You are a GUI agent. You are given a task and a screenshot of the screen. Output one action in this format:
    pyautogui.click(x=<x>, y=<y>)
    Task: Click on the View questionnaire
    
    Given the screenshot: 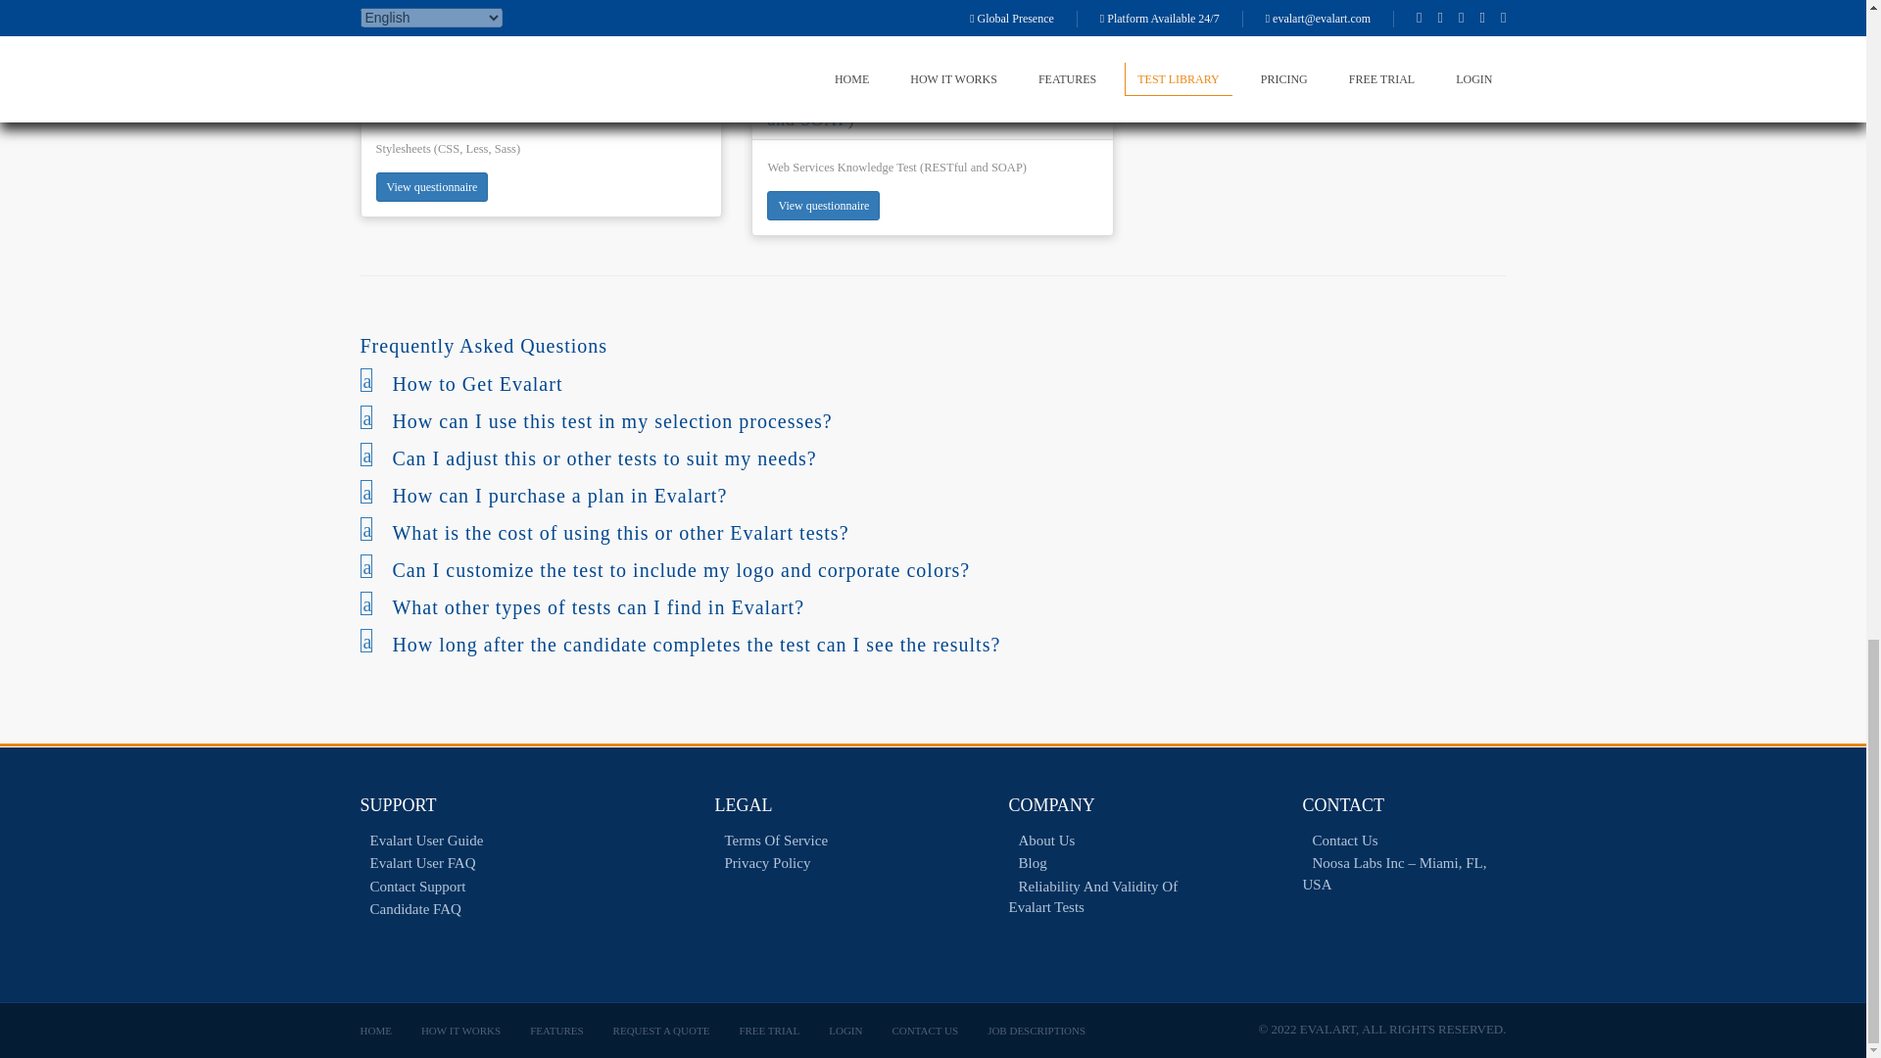 What is the action you would take?
    pyautogui.click(x=933, y=533)
    